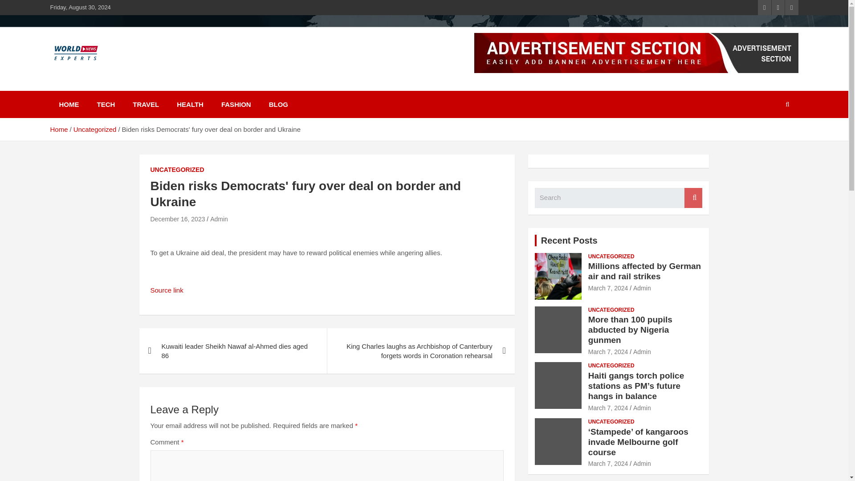  What do you see at coordinates (642, 352) in the screenshot?
I see `Admin` at bounding box center [642, 352].